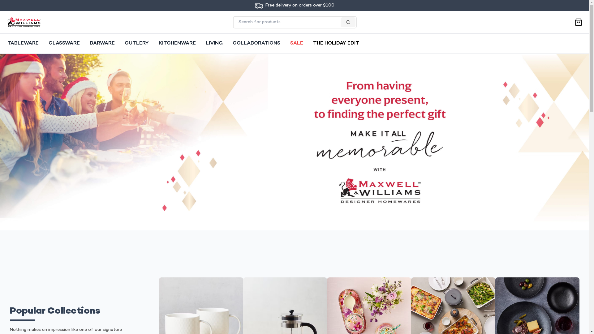 This screenshot has width=594, height=334. Describe the element at coordinates (214, 44) in the screenshot. I see `LIVING` at that location.